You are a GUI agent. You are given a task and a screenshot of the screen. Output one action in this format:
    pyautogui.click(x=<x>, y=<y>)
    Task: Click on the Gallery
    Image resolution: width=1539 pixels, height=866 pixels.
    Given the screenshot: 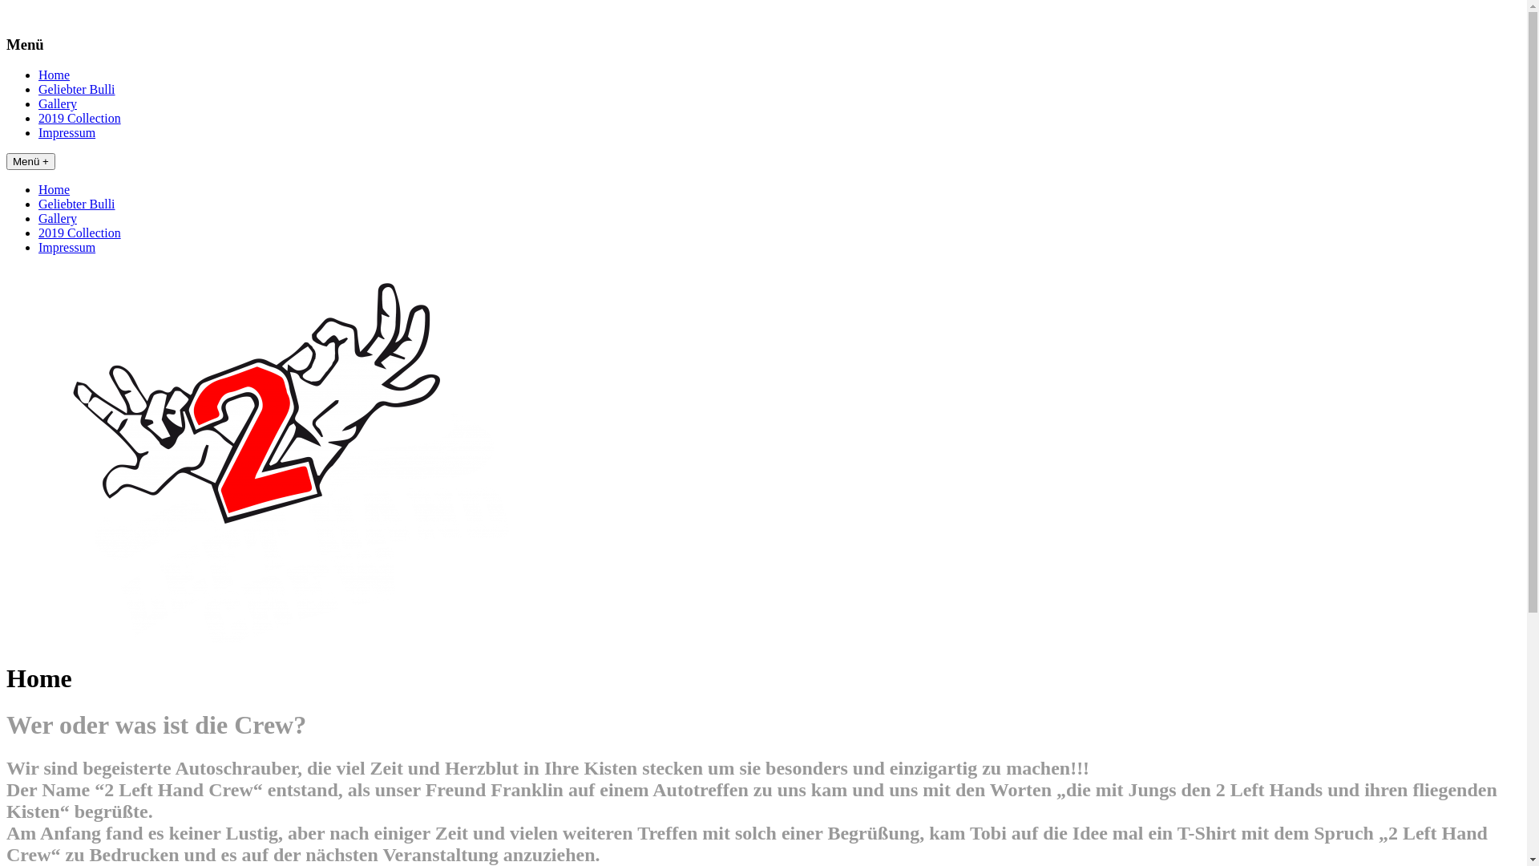 What is the action you would take?
    pyautogui.click(x=58, y=218)
    